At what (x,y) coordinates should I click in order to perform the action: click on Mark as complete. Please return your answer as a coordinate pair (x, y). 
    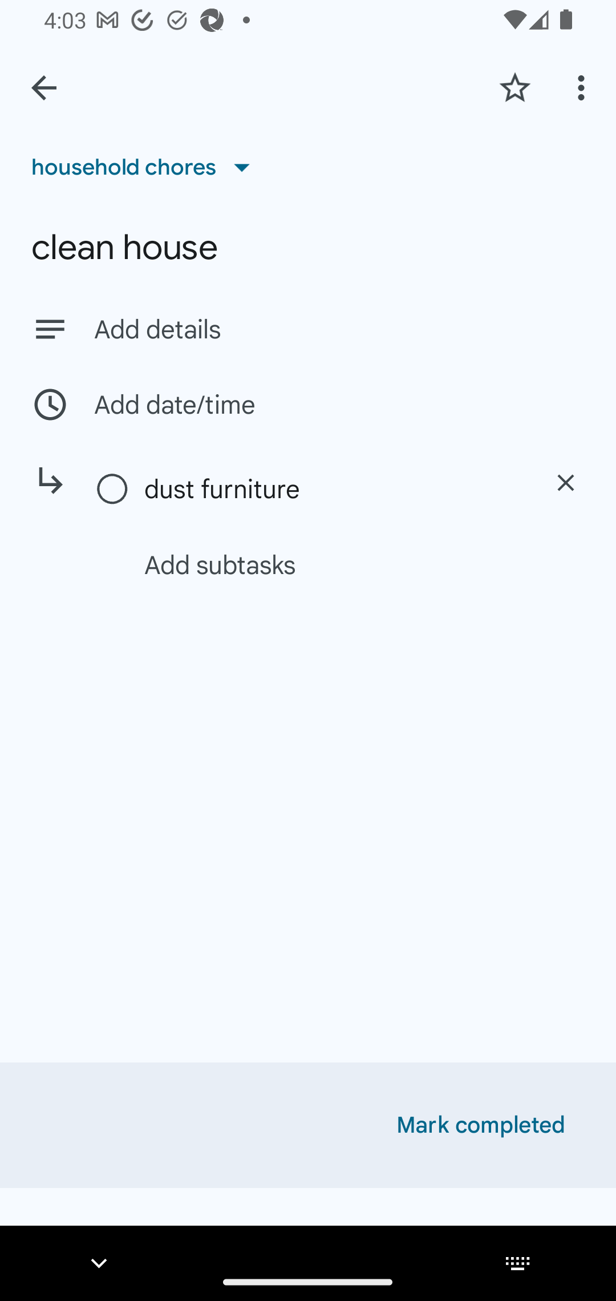
    Looking at the image, I should click on (113, 490).